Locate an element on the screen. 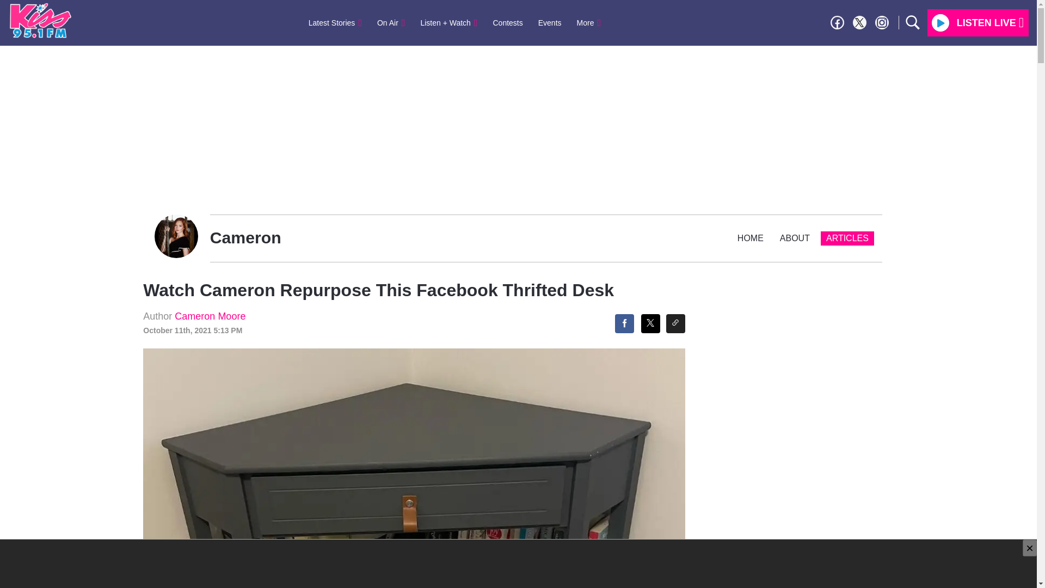 The image size is (1045, 588). Events is located at coordinates (550, 22).